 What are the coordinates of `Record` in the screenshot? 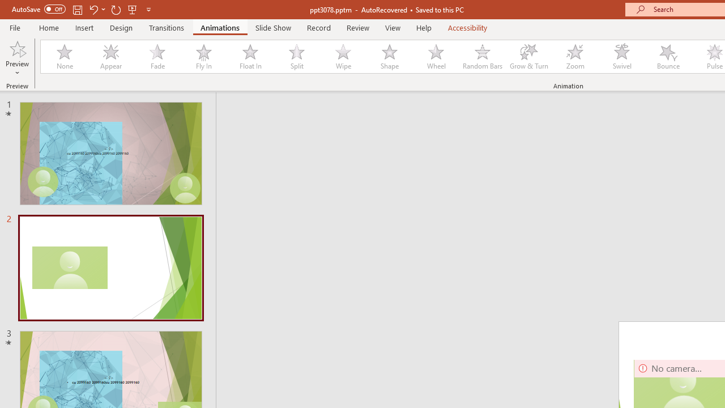 It's located at (318, 27).